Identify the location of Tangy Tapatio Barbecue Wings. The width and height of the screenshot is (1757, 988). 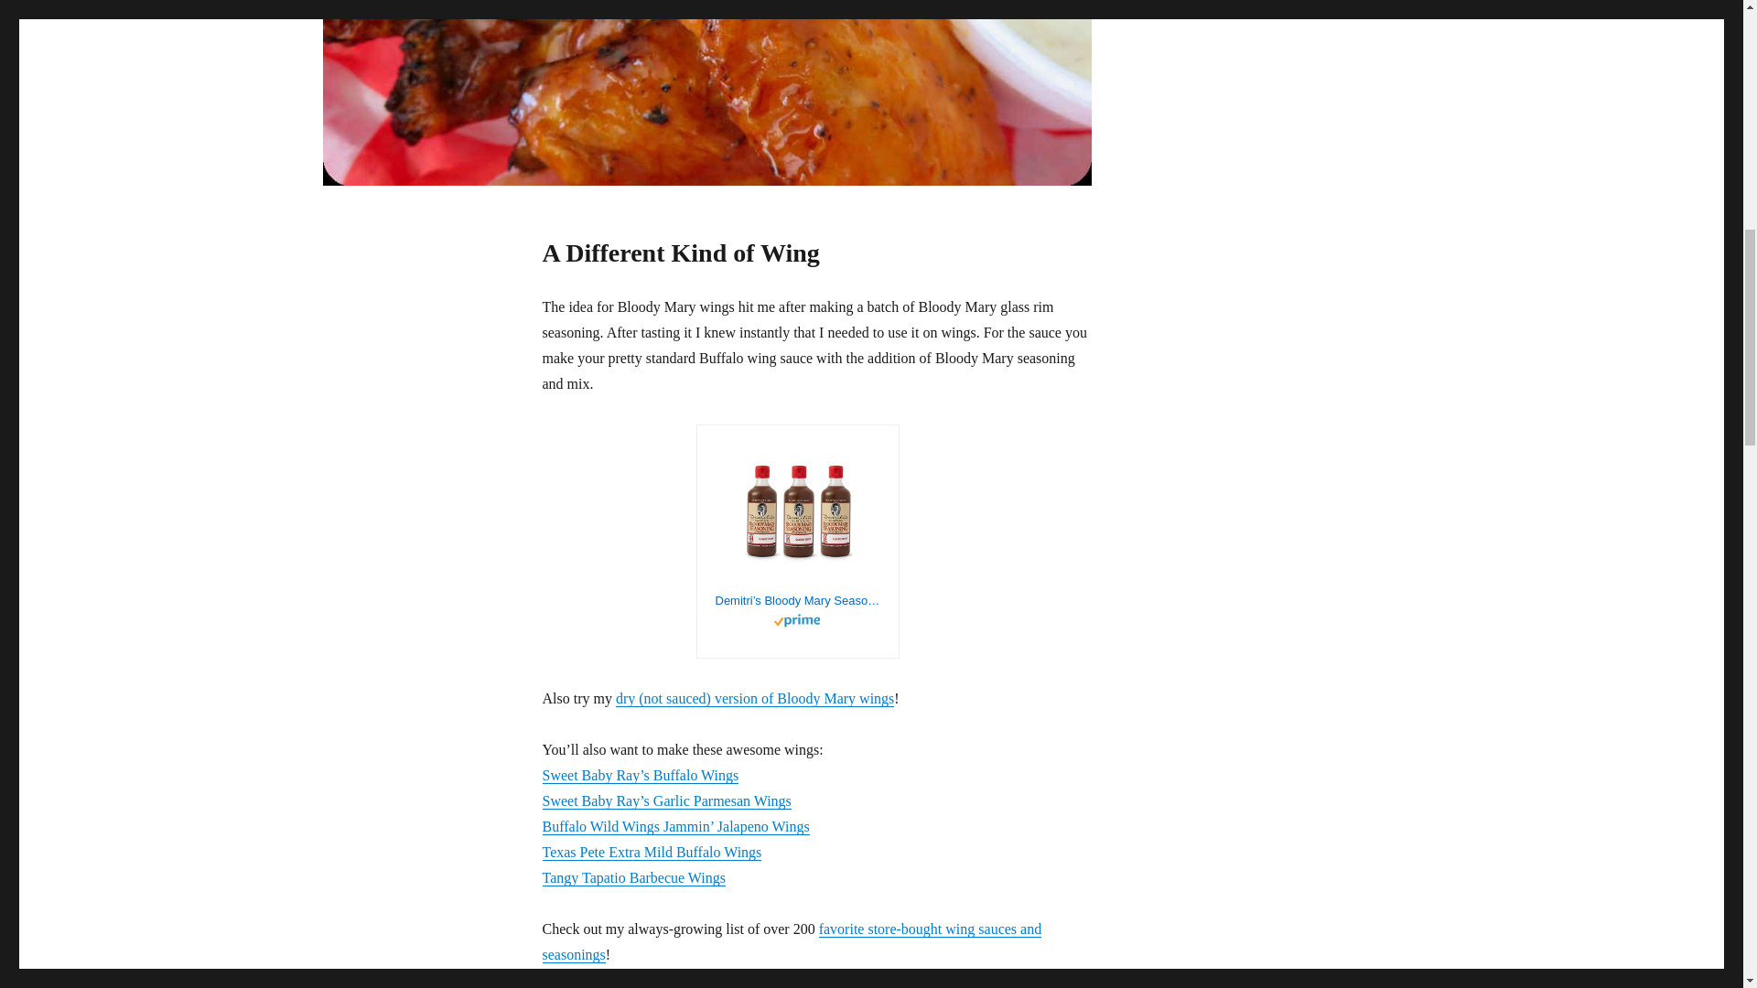
(632, 877).